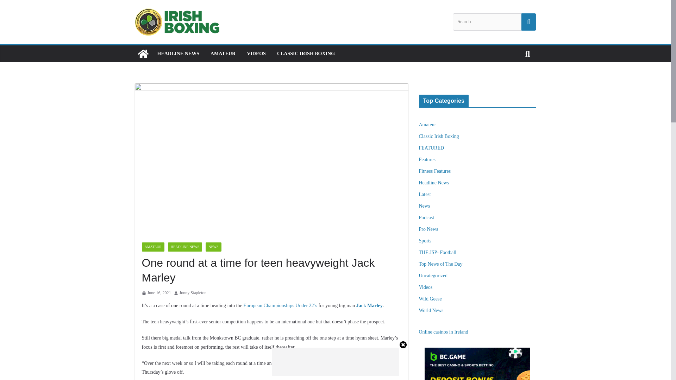 This screenshot has width=676, height=380. Describe the element at coordinates (143, 53) in the screenshot. I see `Irish Boxing` at that location.